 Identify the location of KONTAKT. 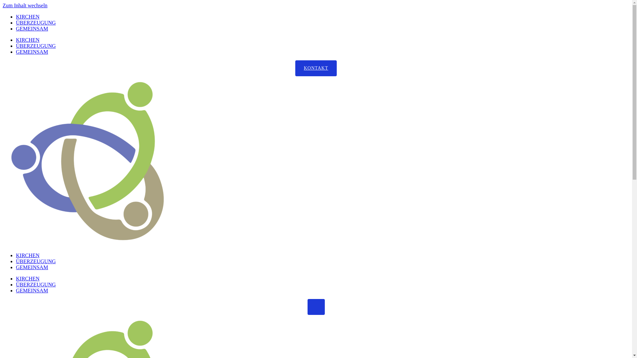
(316, 68).